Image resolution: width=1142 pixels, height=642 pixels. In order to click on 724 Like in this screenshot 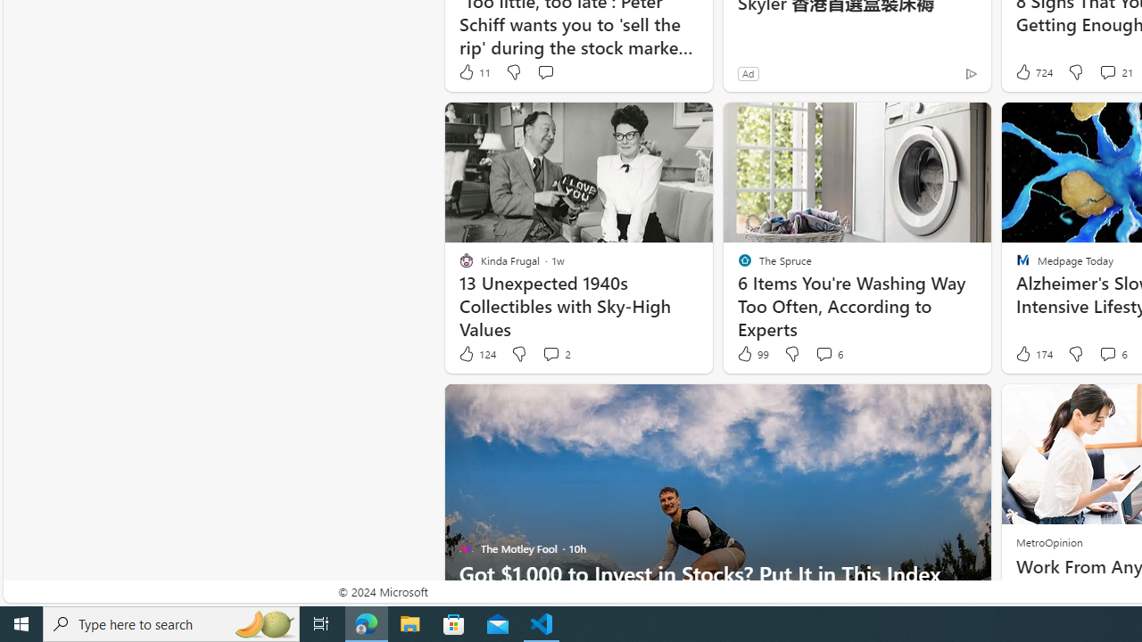, I will do `click(1032, 71)`.